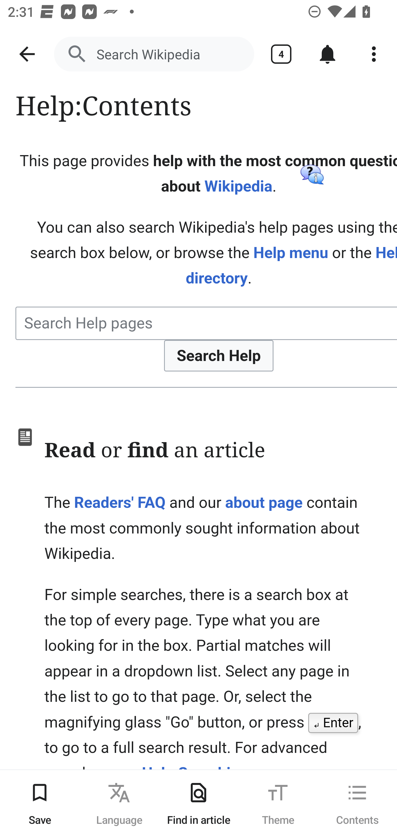 The height and width of the screenshot is (839, 397). What do you see at coordinates (219, 355) in the screenshot?
I see `Search Help` at bounding box center [219, 355].